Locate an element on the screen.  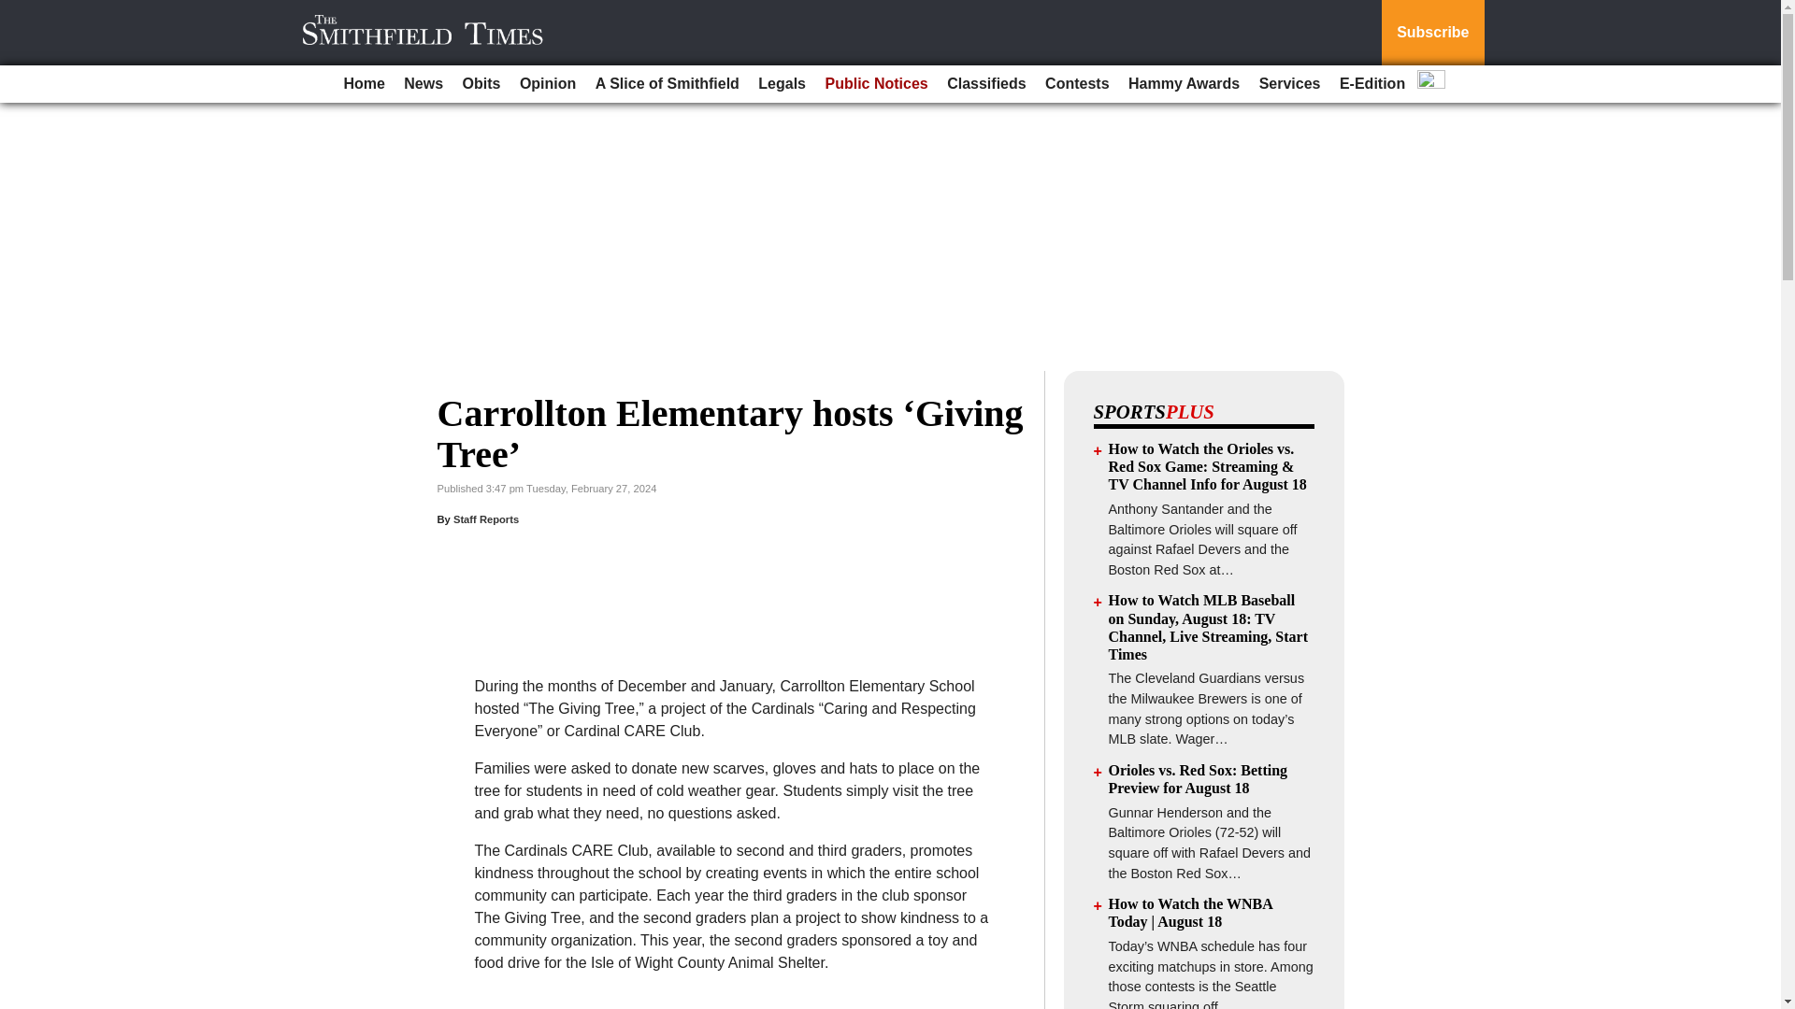
Legals is located at coordinates (782, 84).